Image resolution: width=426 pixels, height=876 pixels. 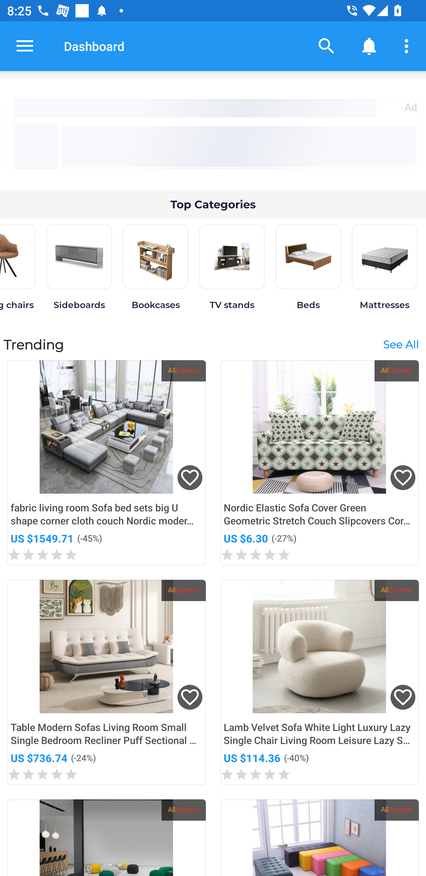 What do you see at coordinates (408, 46) in the screenshot?
I see `More options` at bounding box center [408, 46].